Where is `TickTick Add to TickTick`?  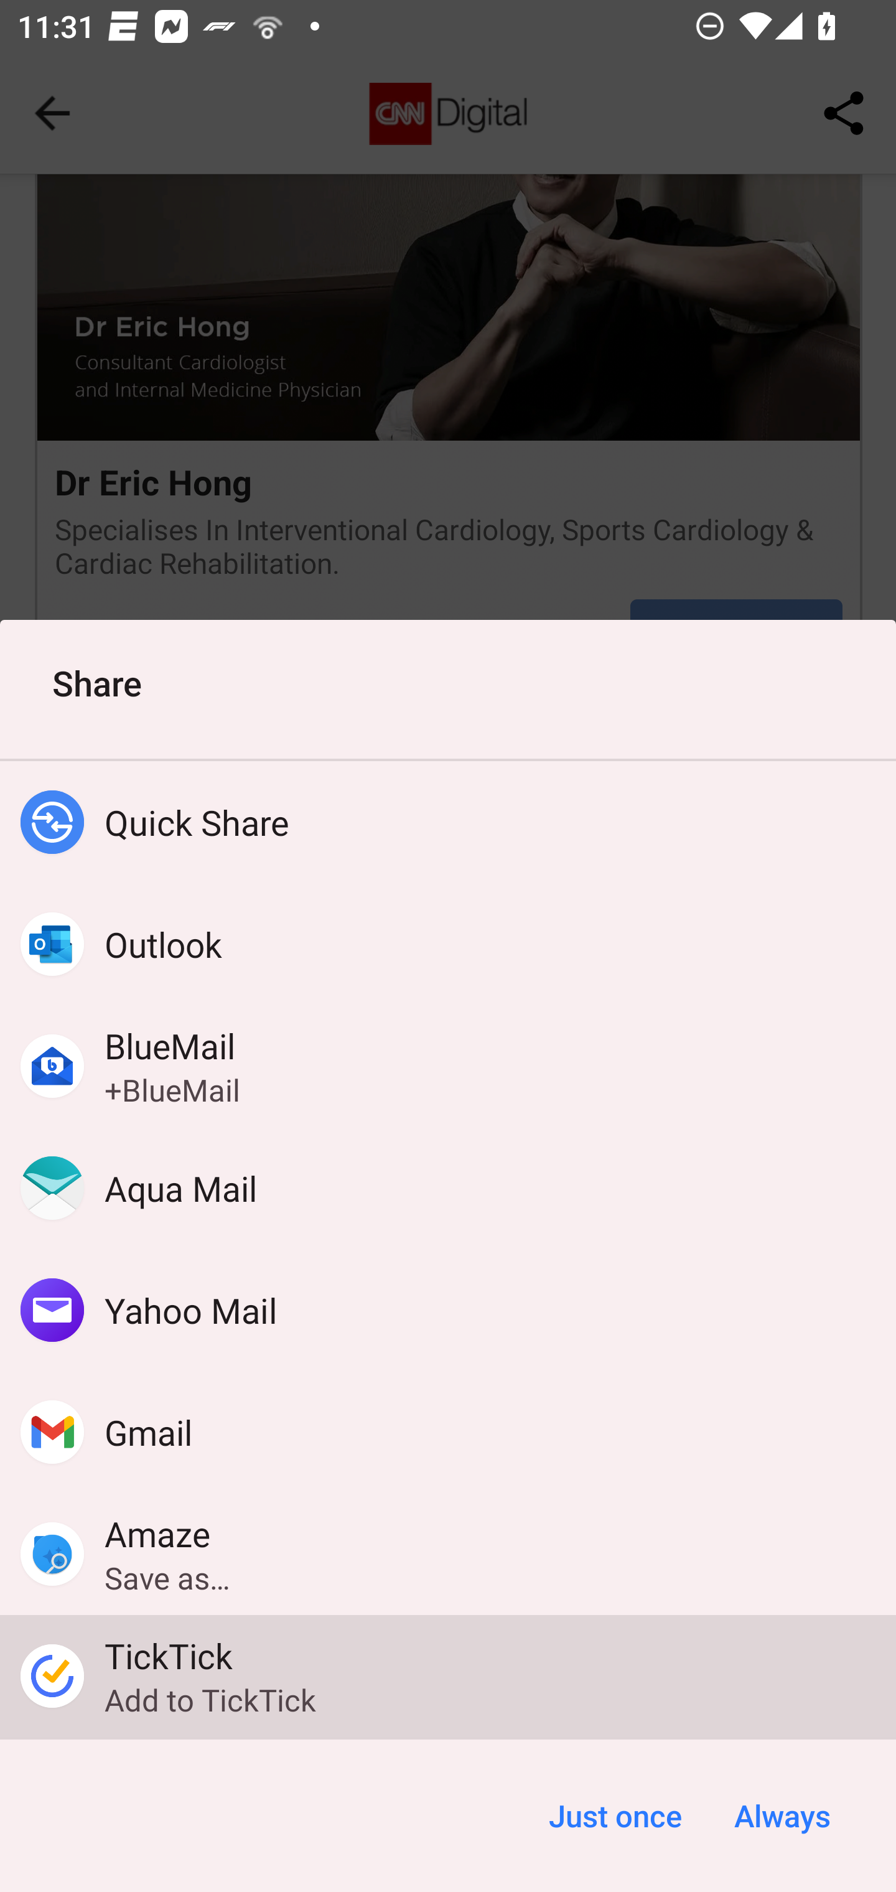 TickTick Add to TickTick is located at coordinates (448, 1676).